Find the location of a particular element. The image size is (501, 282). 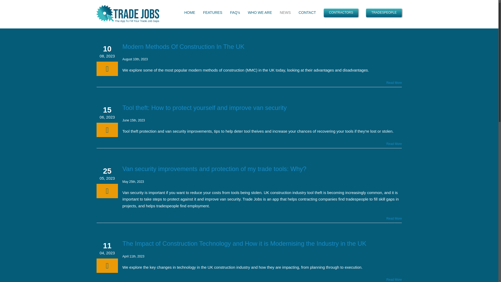

Tool theft: How to protect yourself and improve van security is located at coordinates (204, 108).